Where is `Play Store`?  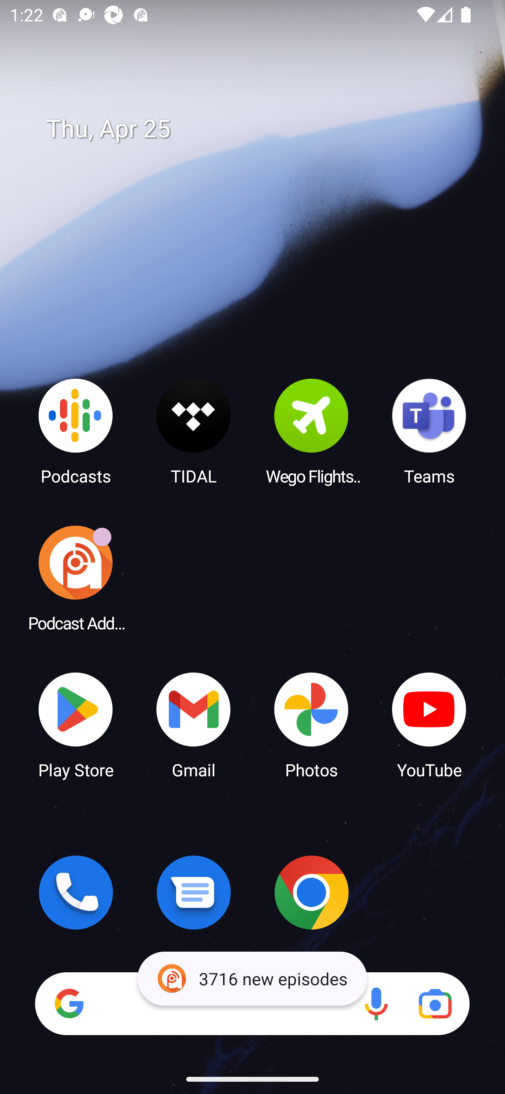
Play Store is located at coordinates (76, 724).